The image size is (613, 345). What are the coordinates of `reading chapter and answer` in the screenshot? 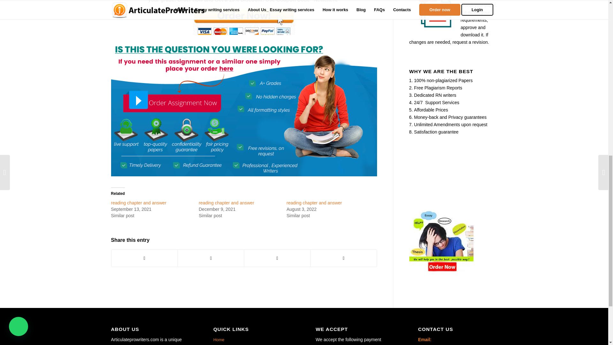 It's located at (139, 203).